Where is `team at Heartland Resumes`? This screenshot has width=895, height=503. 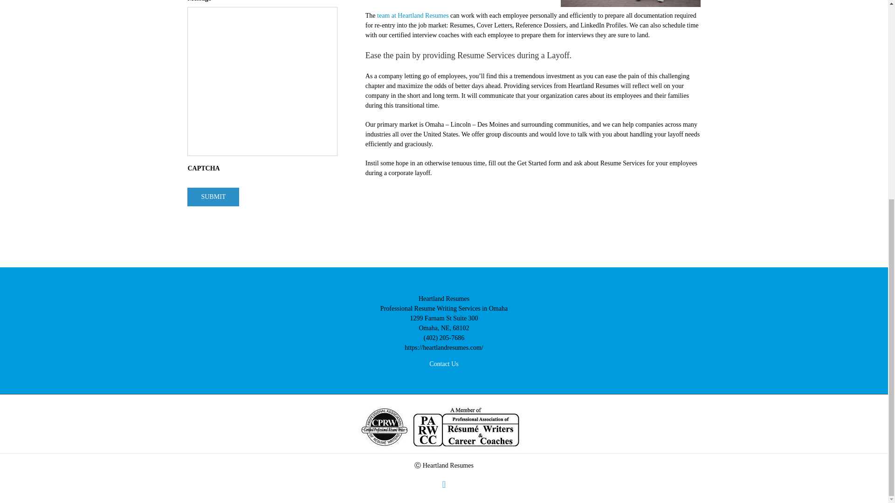
team at Heartland Resumes is located at coordinates (413, 15).